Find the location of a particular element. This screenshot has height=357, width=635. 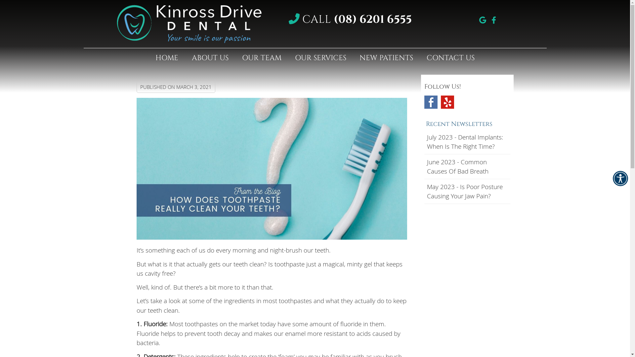

google icon link is located at coordinates (482, 20).